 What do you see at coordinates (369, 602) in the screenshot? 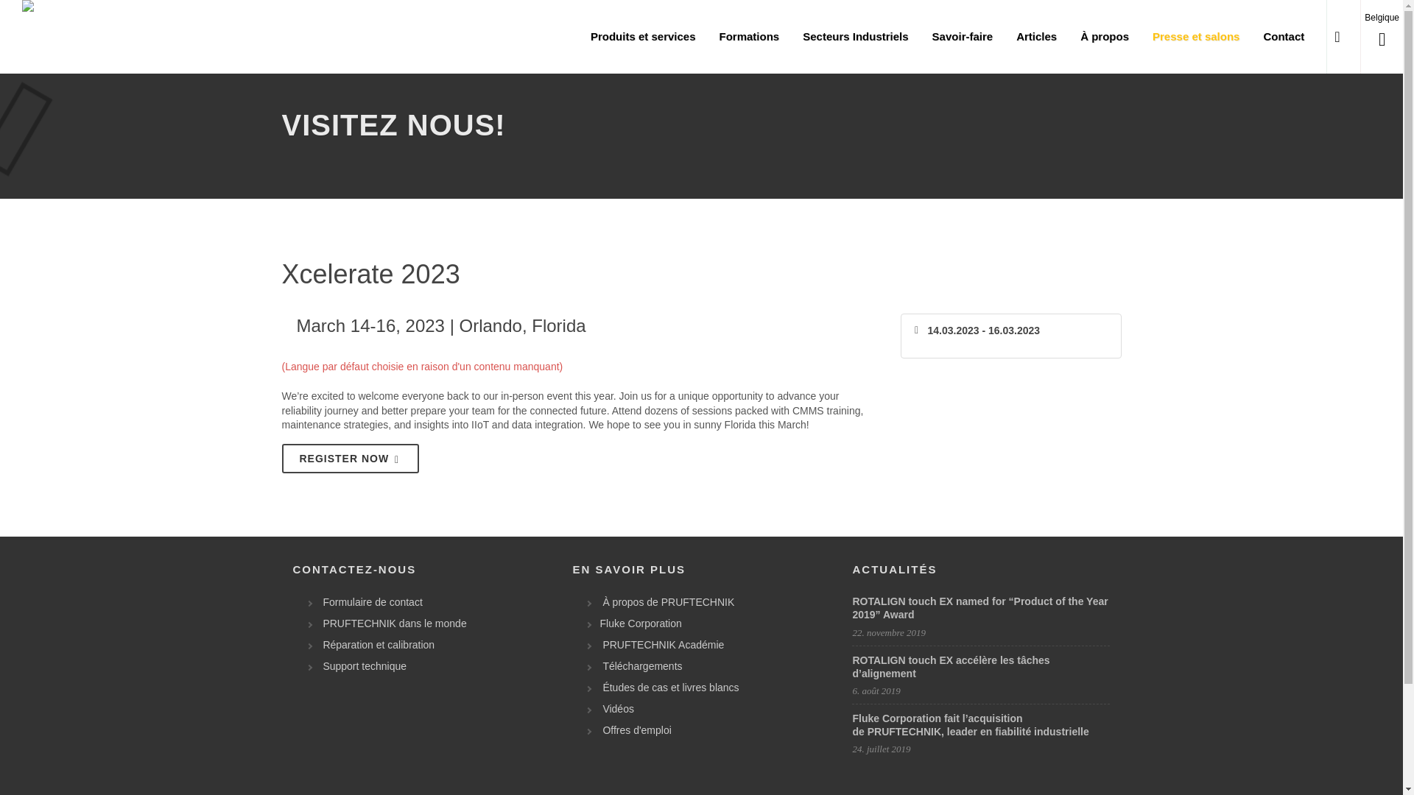
I see `Formulaire de contact` at bounding box center [369, 602].